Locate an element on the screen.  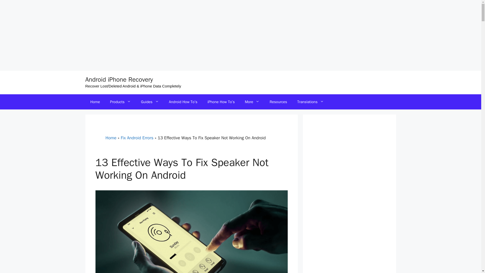
Guides is located at coordinates (150, 102).